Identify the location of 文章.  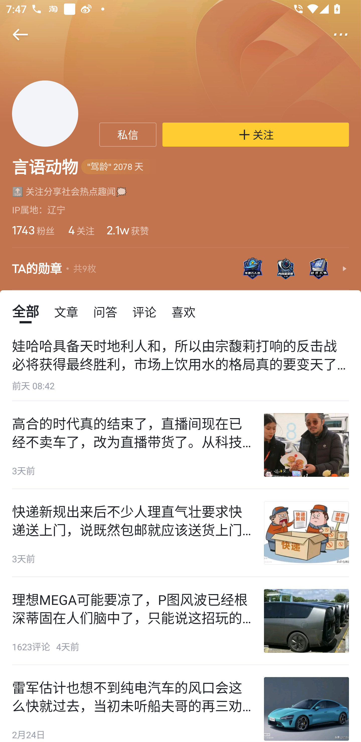
(66, 311).